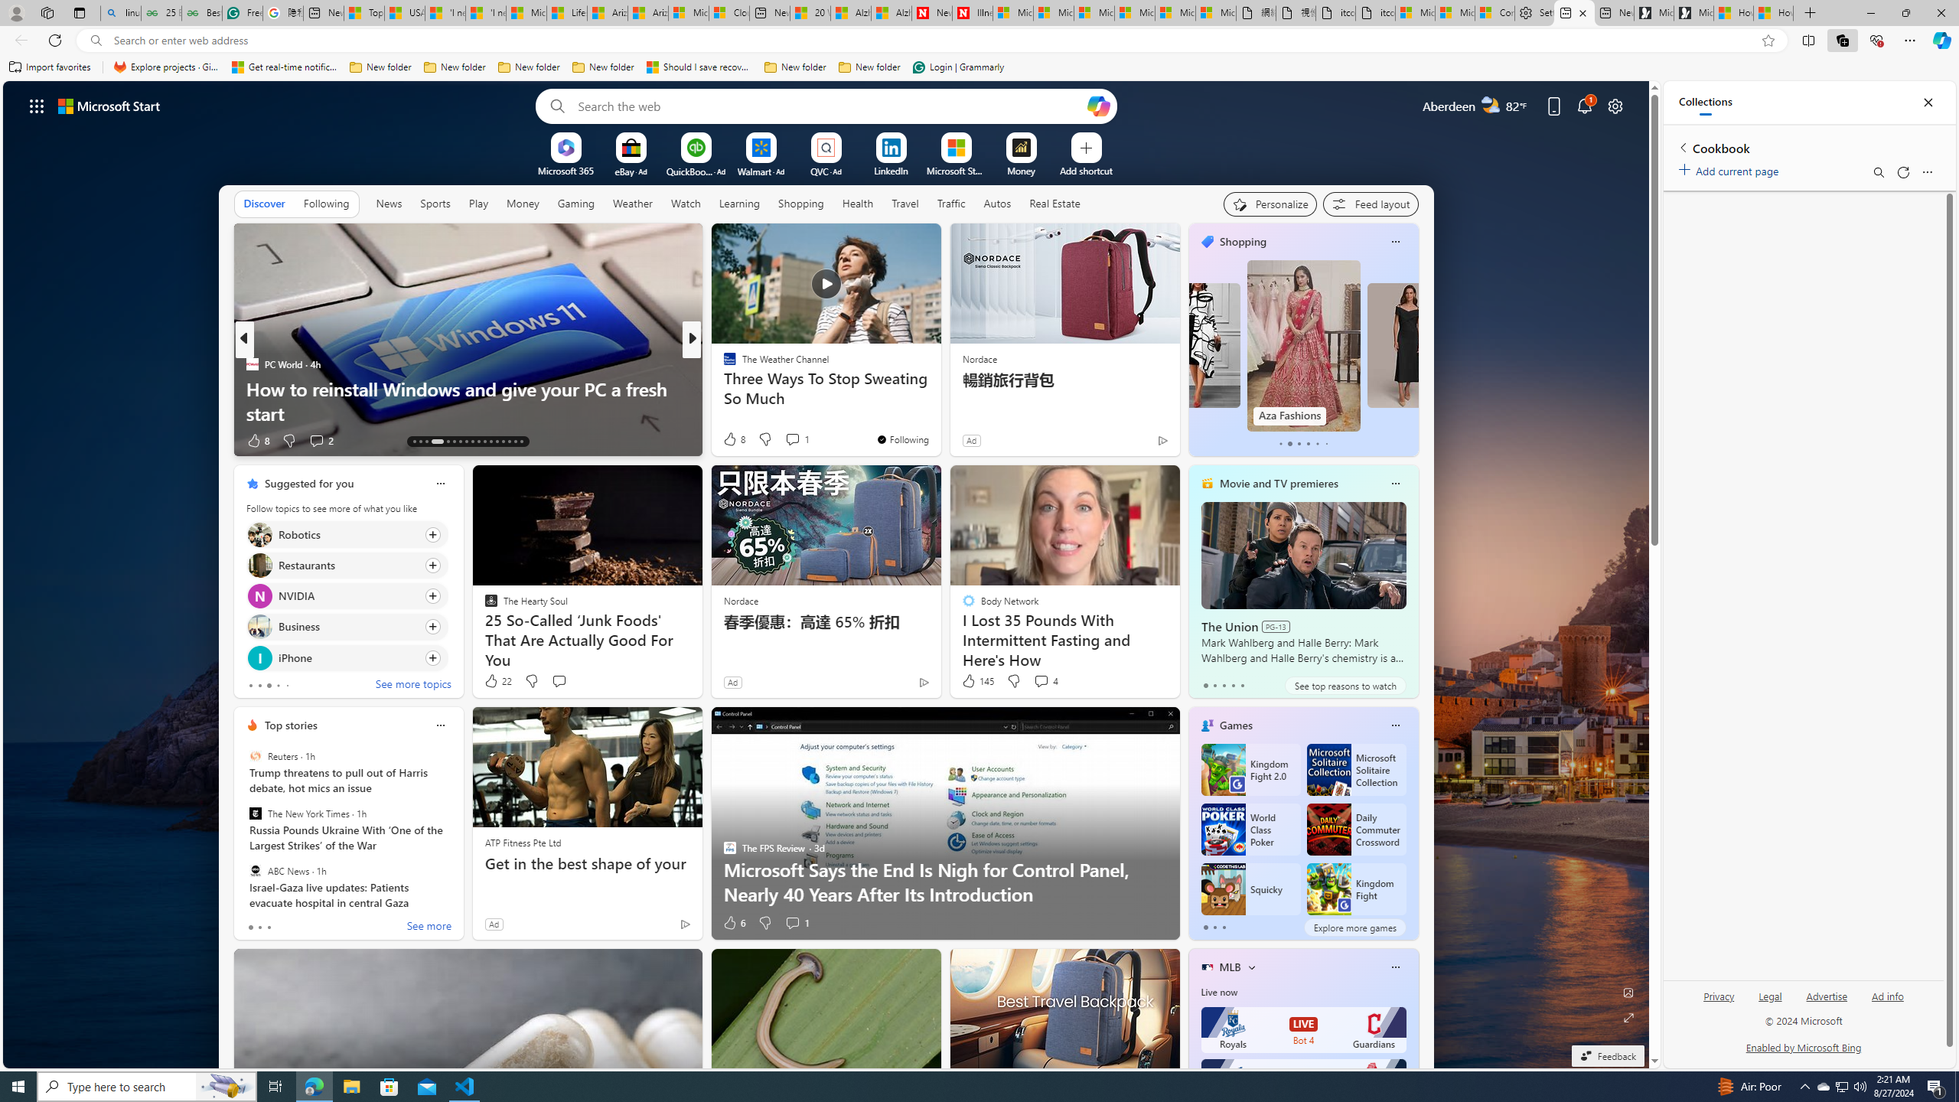  What do you see at coordinates (309, 484) in the screenshot?
I see `Suggested for you` at bounding box center [309, 484].